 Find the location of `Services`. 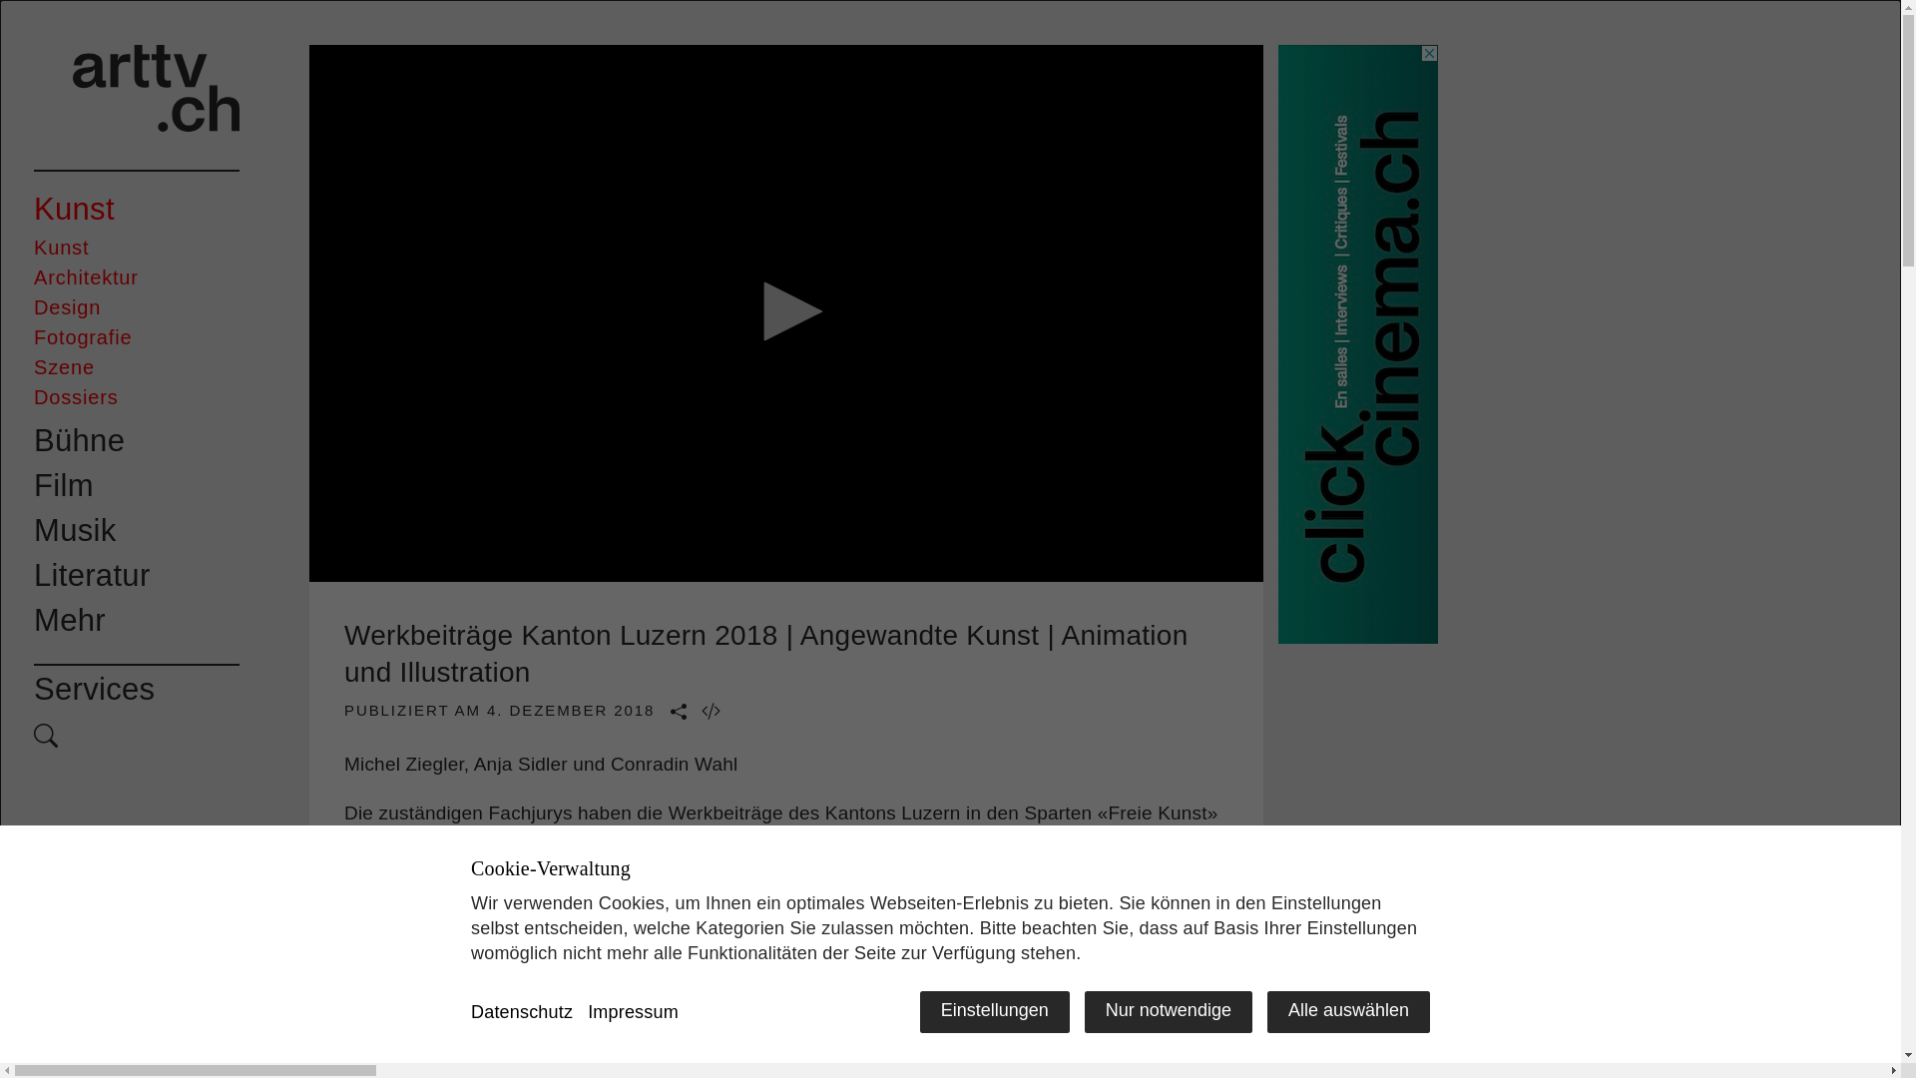

Services is located at coordinates (137, 691).